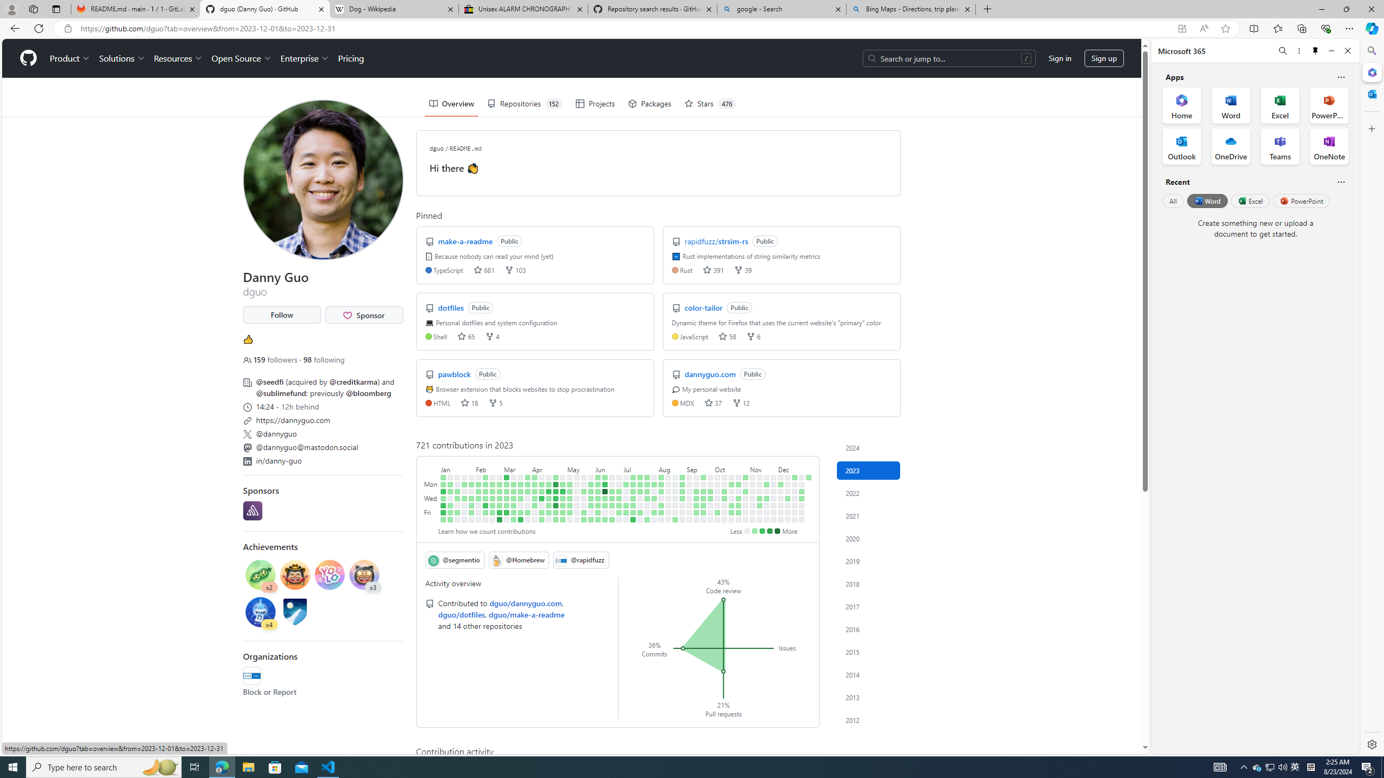  What do you see at coordinates (581, 468) in the screenshot?
I see `May` at bounding box center [581, 468].